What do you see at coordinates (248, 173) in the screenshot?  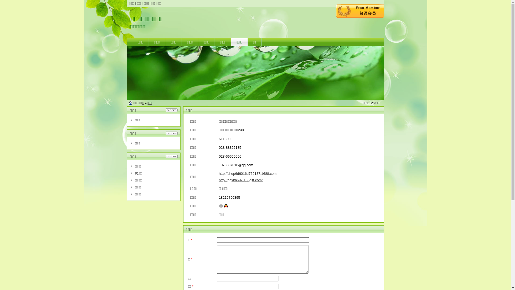 I see `http://shop6d6016d769137.1688.com` at bounding box center [248, 173].